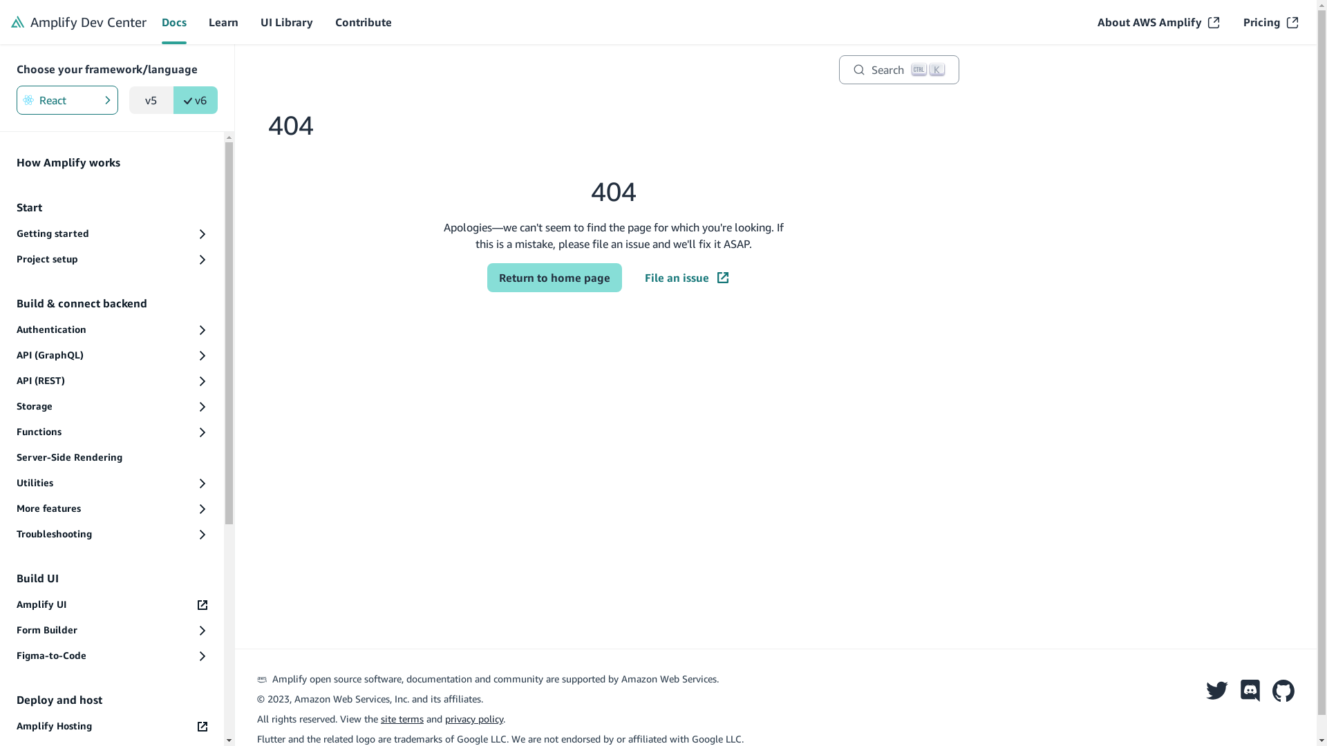 This screenshot has height=746, width=1327. I want to click on Return to home page, so click(554, 278).